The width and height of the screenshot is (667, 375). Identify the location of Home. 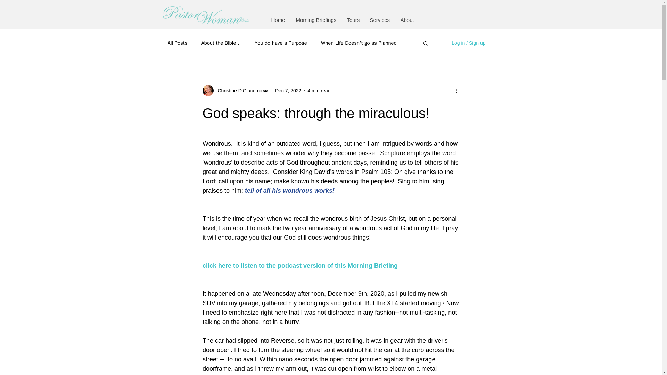
(278, 19).